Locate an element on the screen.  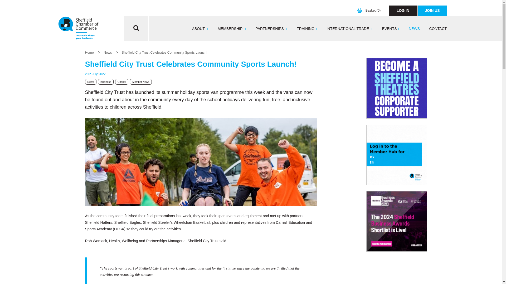
LOG IN is located at coordinates (403, 11).